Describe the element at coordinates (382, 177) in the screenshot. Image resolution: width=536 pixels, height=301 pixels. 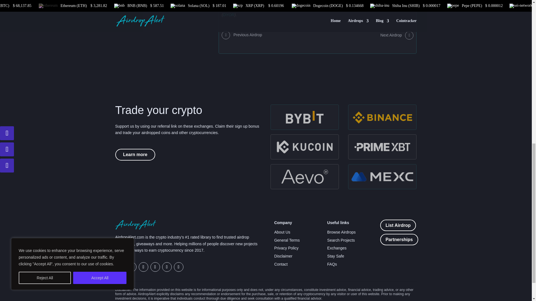
I see `mexc-logo-airdropalert` at that location.